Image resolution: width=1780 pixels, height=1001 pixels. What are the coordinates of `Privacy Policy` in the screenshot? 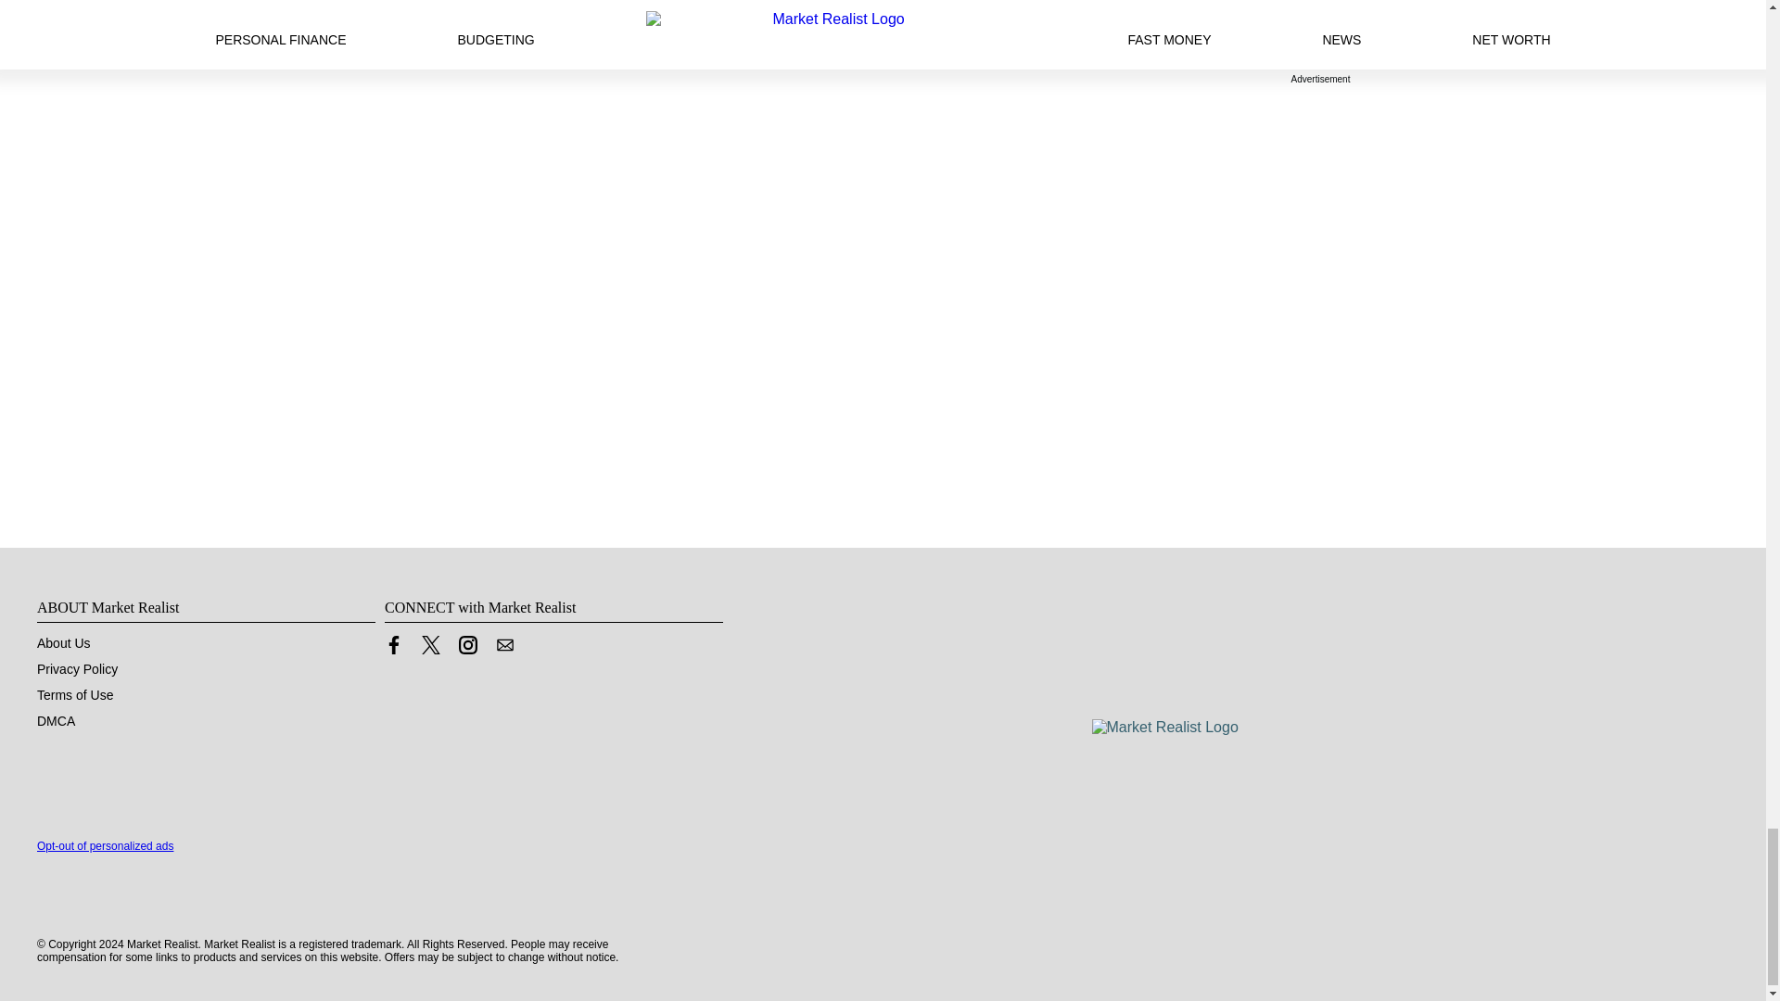 It's located at (77, 669).